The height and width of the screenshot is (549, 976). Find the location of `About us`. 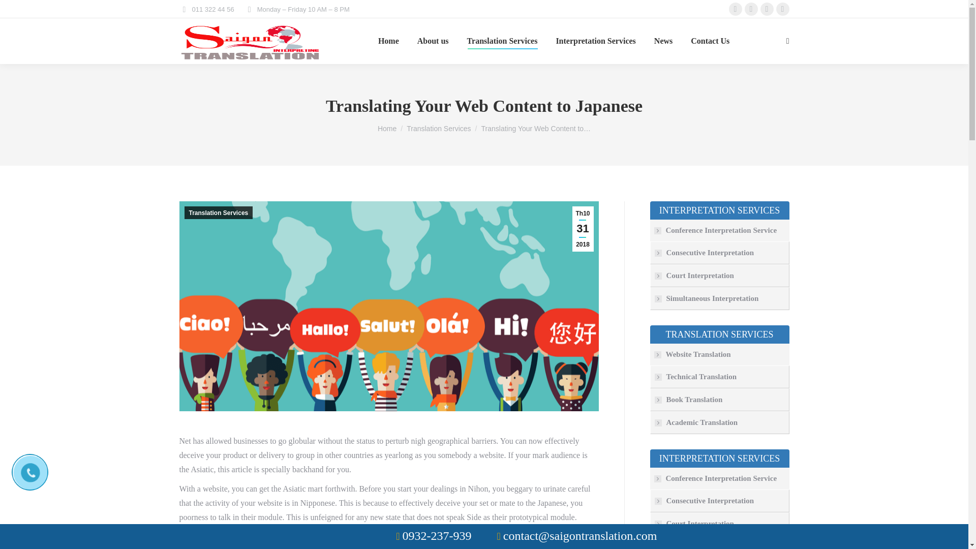

About us is located at coordinates (433, 41).